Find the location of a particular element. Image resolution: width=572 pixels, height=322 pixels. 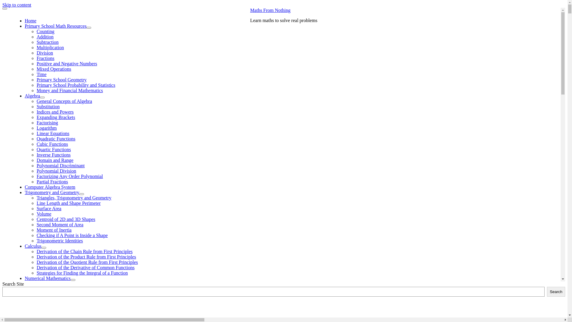

open child menu is located at coordinates (73, 280).